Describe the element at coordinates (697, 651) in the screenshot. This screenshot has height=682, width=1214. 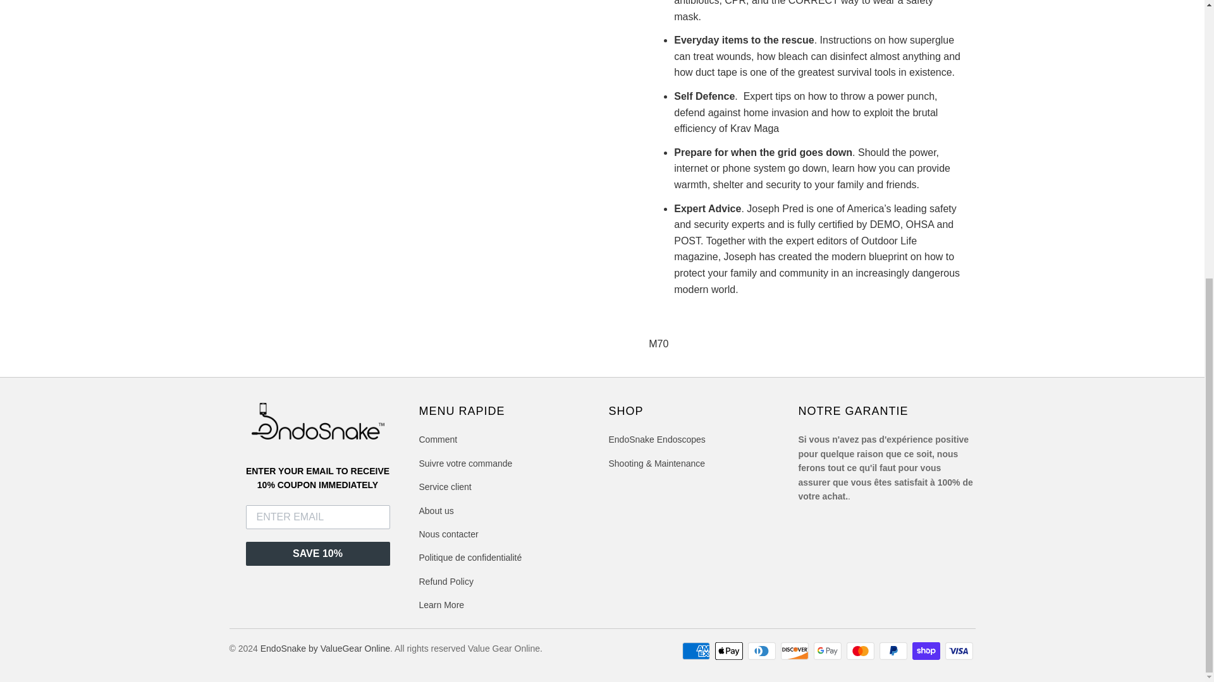
I see `American Express` at that location.